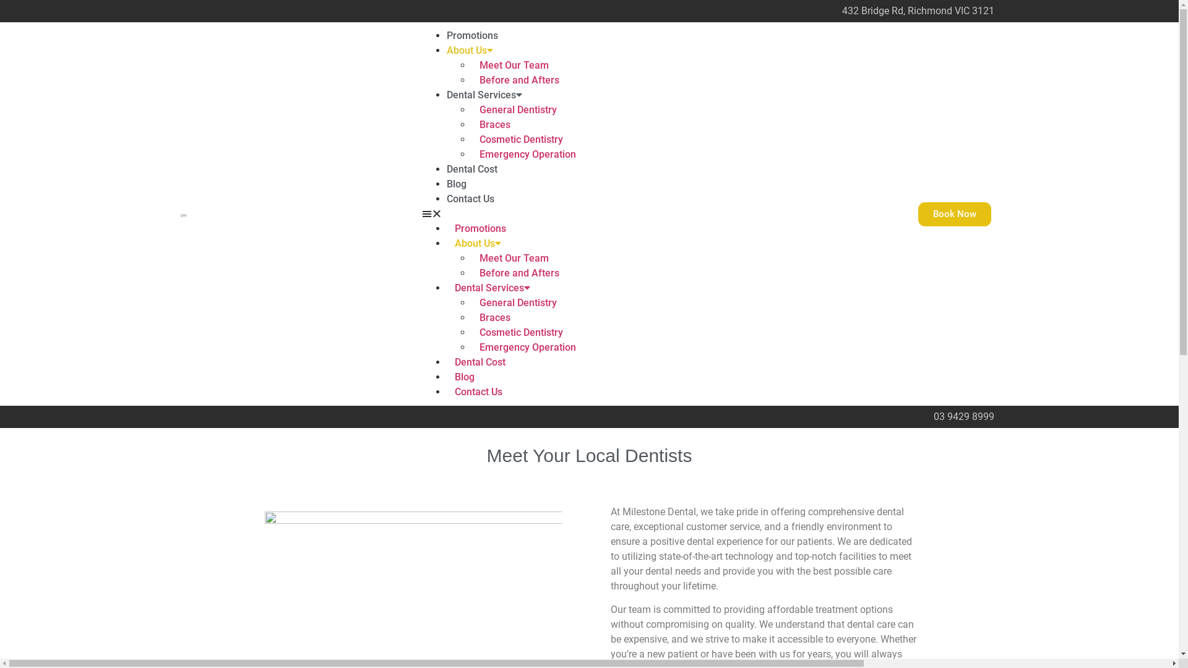 This screenshot has width=1188, height=668. Describe the element at coordinates (495, 125) in the screenshot. I see `Braces` at that location.